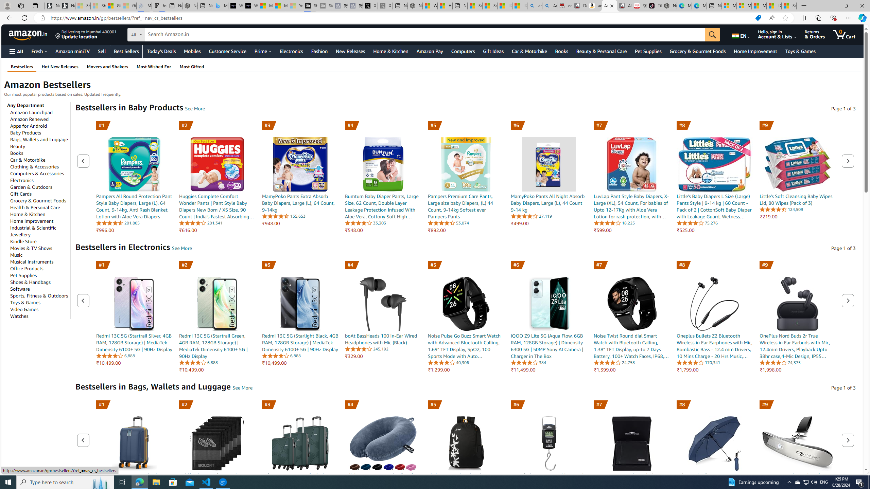 This screenshot has height=489, width=870. I want to click on amazon.in/dp/B0CX59H5W7/?tag=gsmcom05-21, so click(594, 6).